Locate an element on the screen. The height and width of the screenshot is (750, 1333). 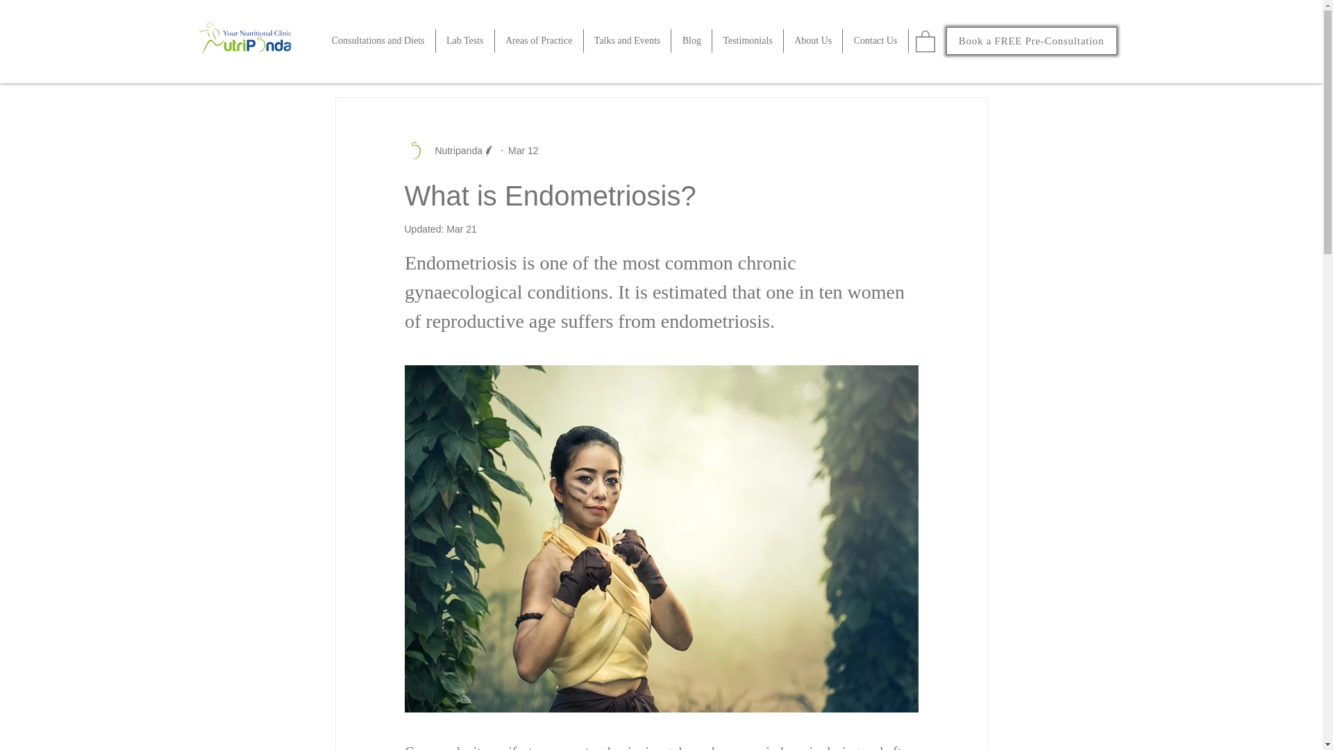
Contact Us is located at coordinates (875, 40).